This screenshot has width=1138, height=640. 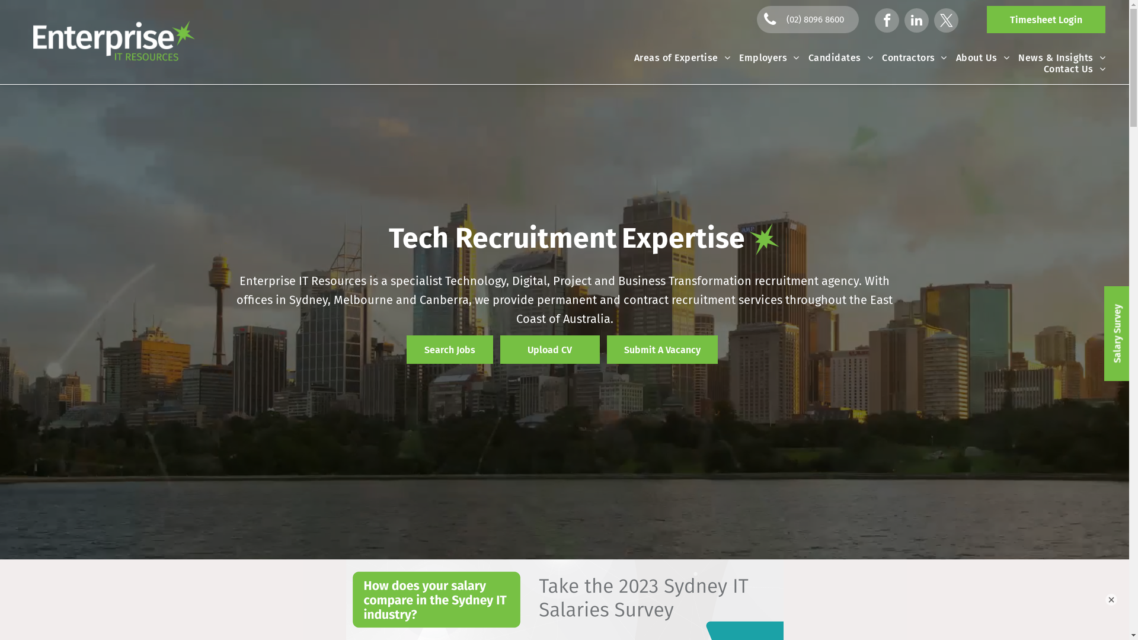 I want to click on Contractors, so click(x=910, y=58).